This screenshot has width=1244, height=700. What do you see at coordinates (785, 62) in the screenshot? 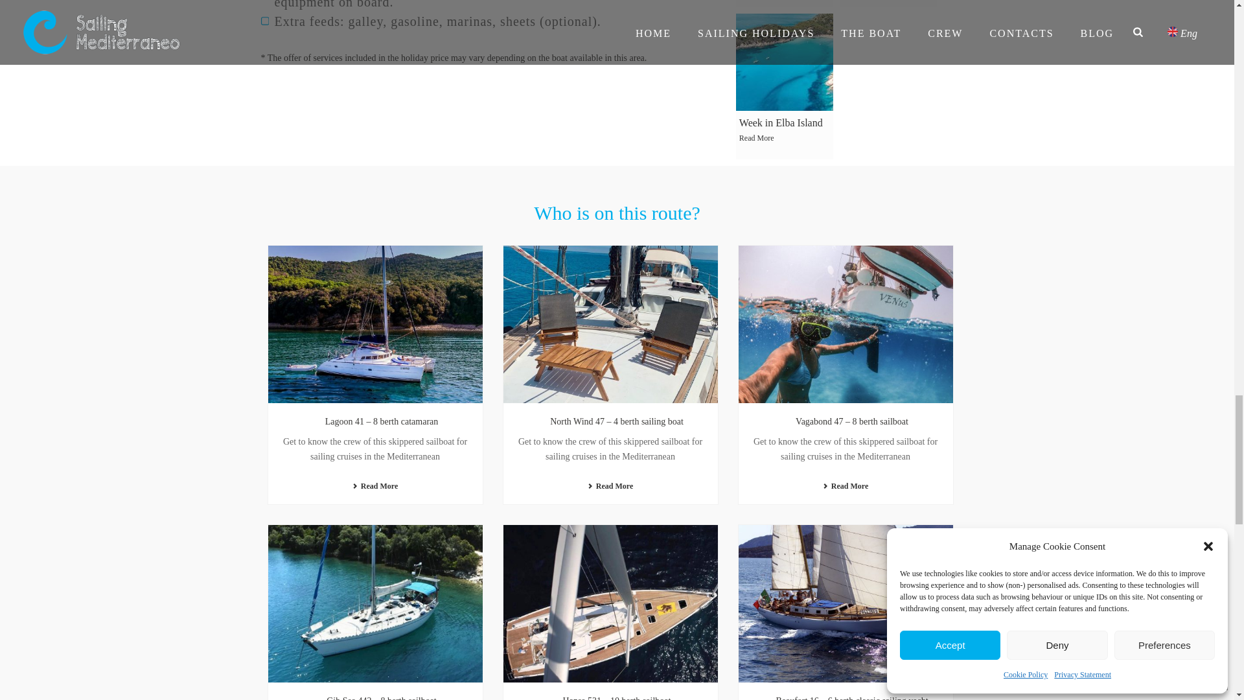
I see `Week in Elba Island` at bounding box center [785, 62].